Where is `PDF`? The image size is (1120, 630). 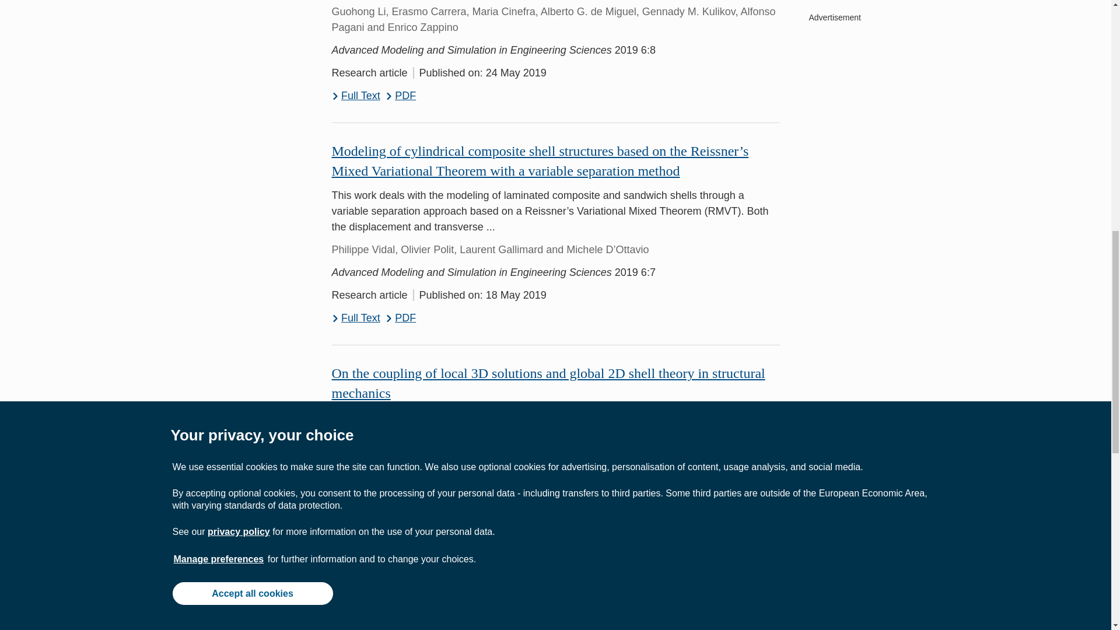
PDF is located at coordinates (401, 96).